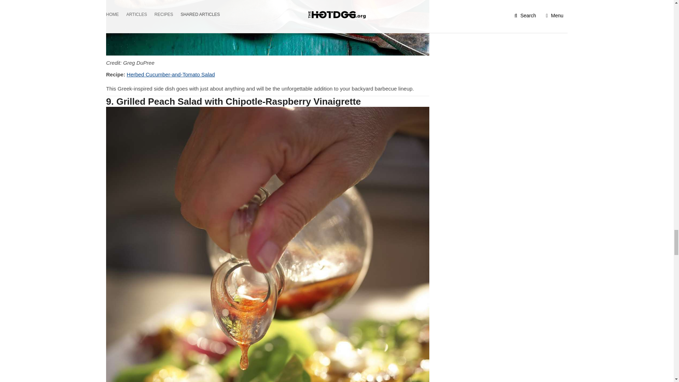  Describe the element at coordinates (267, 28) in the screenshot. I see `Herbed Cucumber-and-Tomato Salad` at that location.